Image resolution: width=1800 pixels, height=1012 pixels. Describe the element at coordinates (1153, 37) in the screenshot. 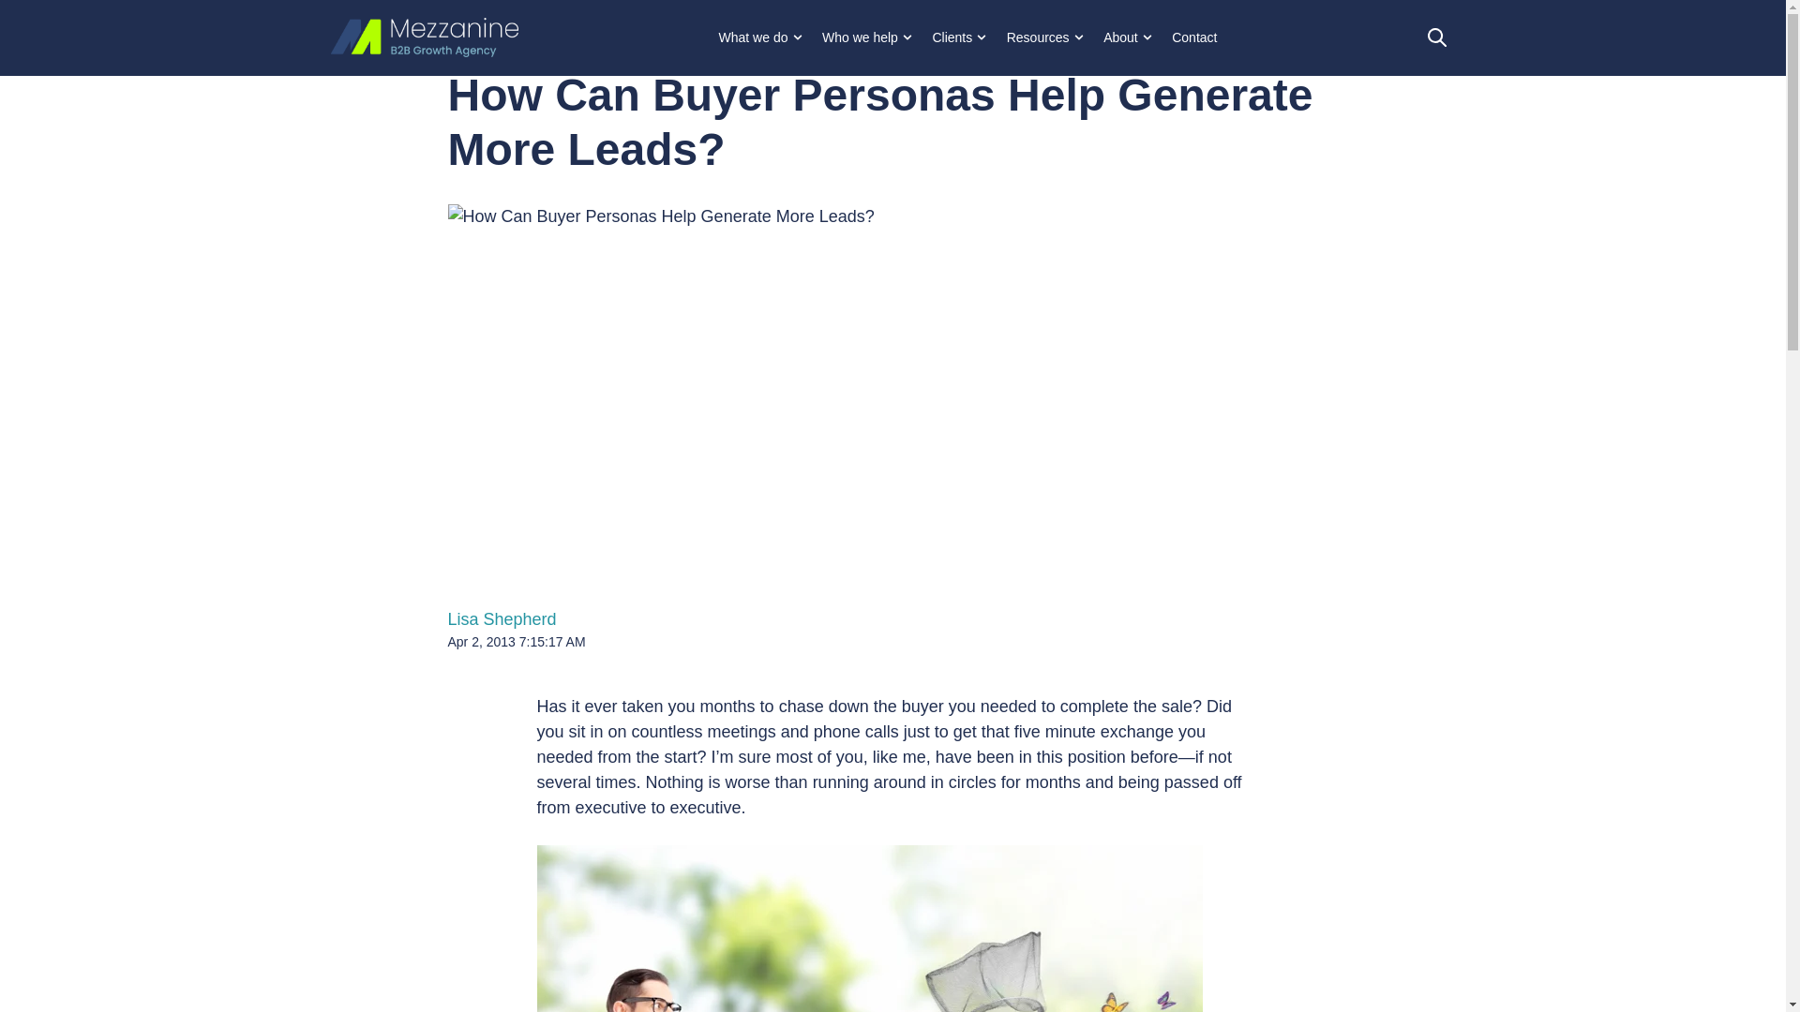

I see `Show submenu for About` at that location.